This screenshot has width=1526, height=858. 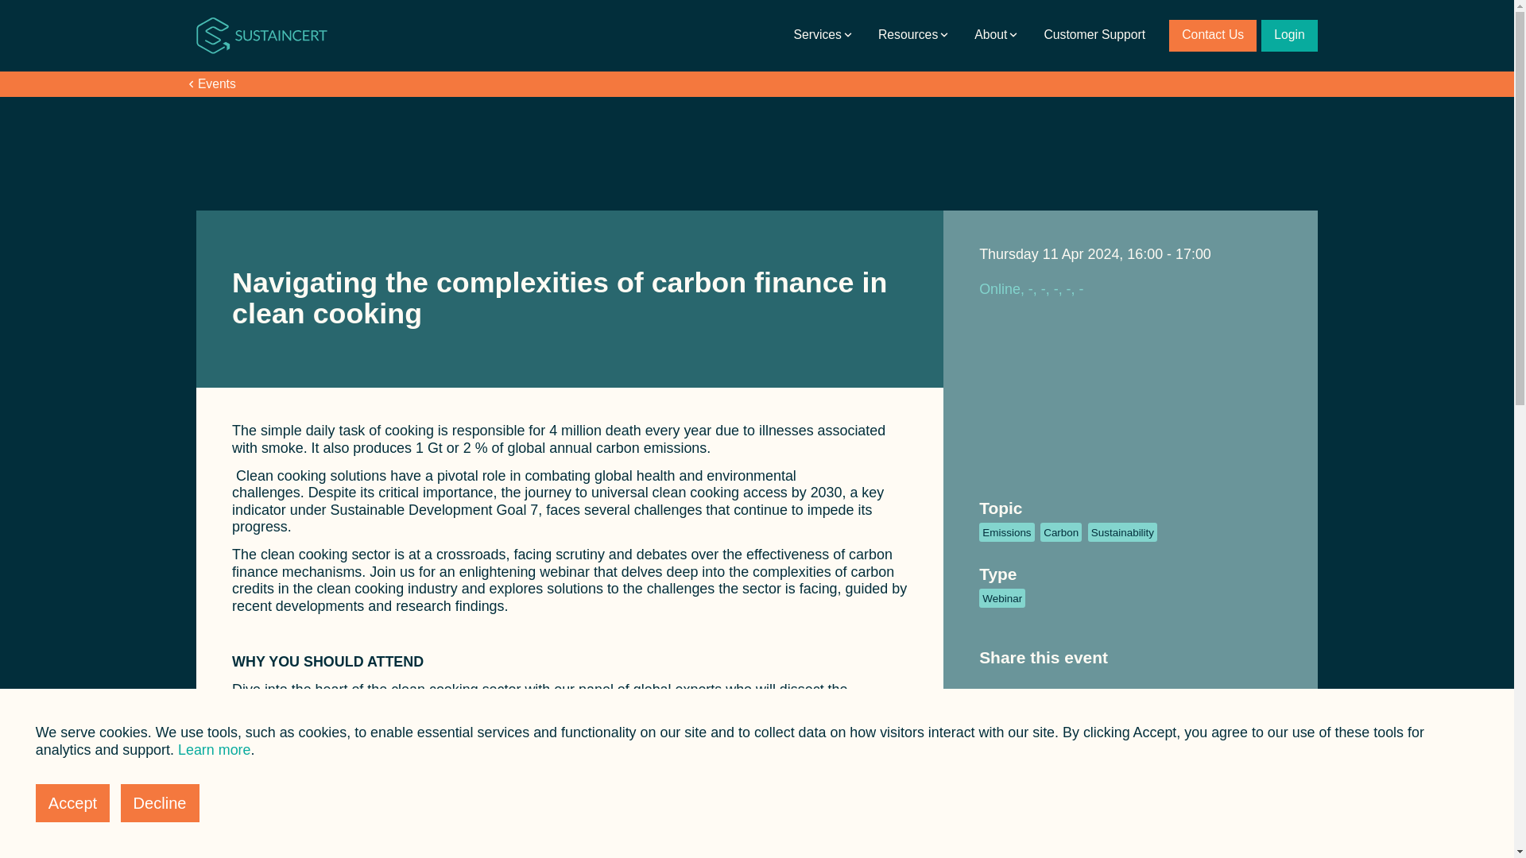 What do you see at coordinates (1044, 688) in the screenshot?
I see `Email this article to someone` at bounding box center [1044, 688].